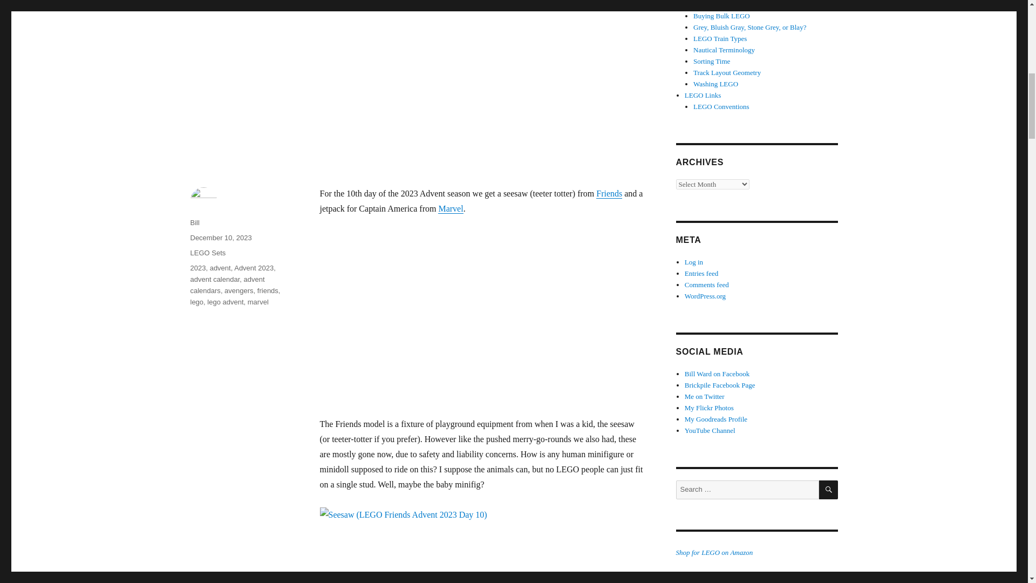  What do you see at coordinates (220, 238) in the screenshot?
I see `December 10, 2023` at bounding box center [220, 238].